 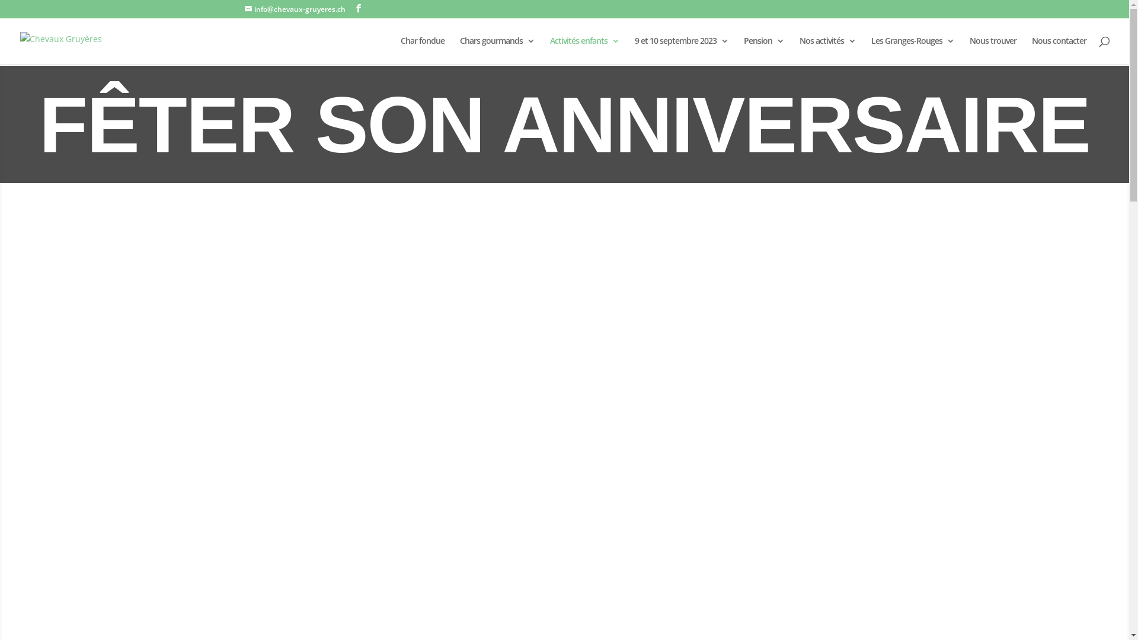 I want to click on Pension, so click(x=764, y=50).